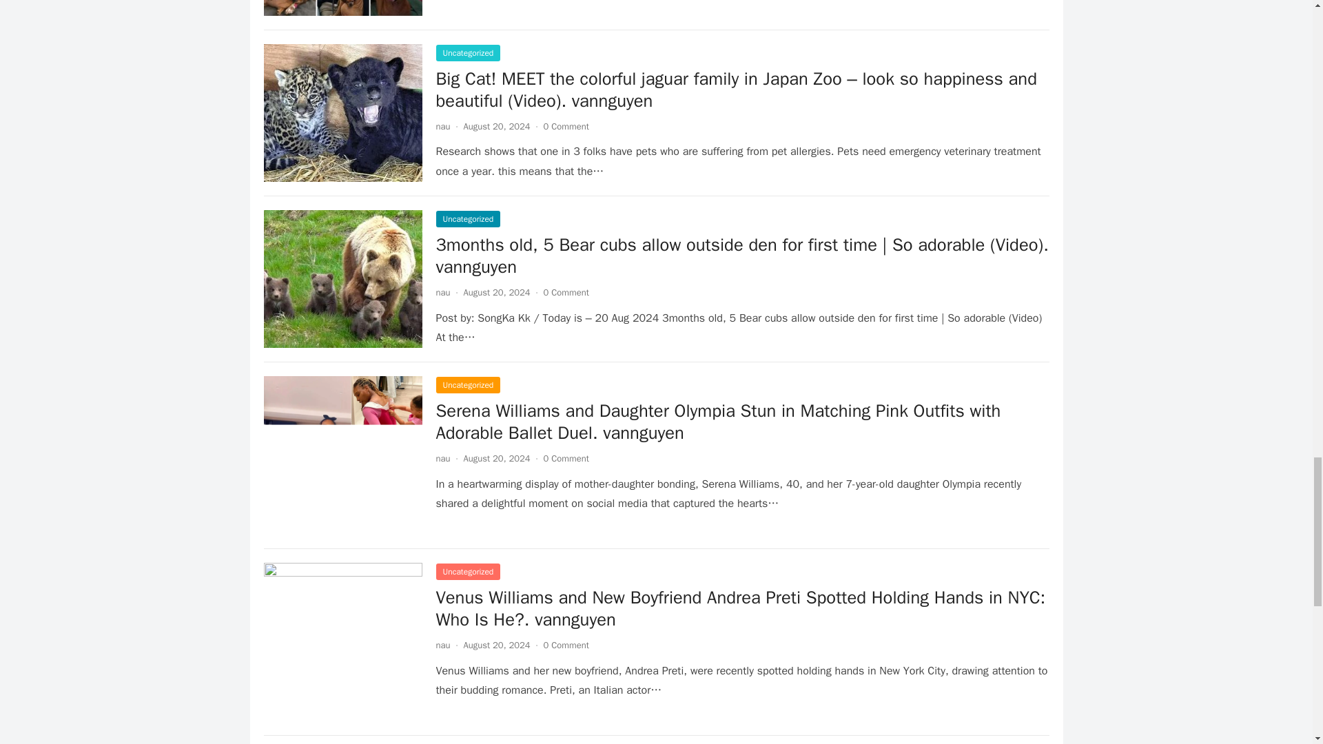 The image size is (1323, 744). I want to click on Uncategorized, so click(467, 219).